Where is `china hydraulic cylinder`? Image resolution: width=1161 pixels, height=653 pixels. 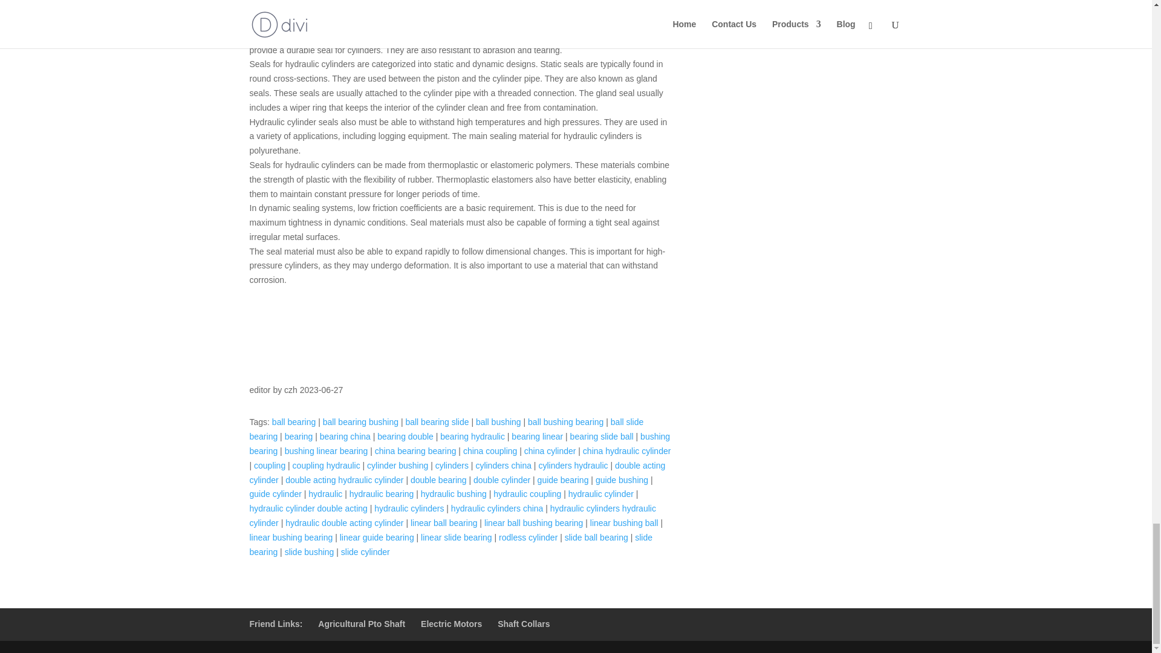
china hydraulic cylinder is located at coordinates (626, 450).